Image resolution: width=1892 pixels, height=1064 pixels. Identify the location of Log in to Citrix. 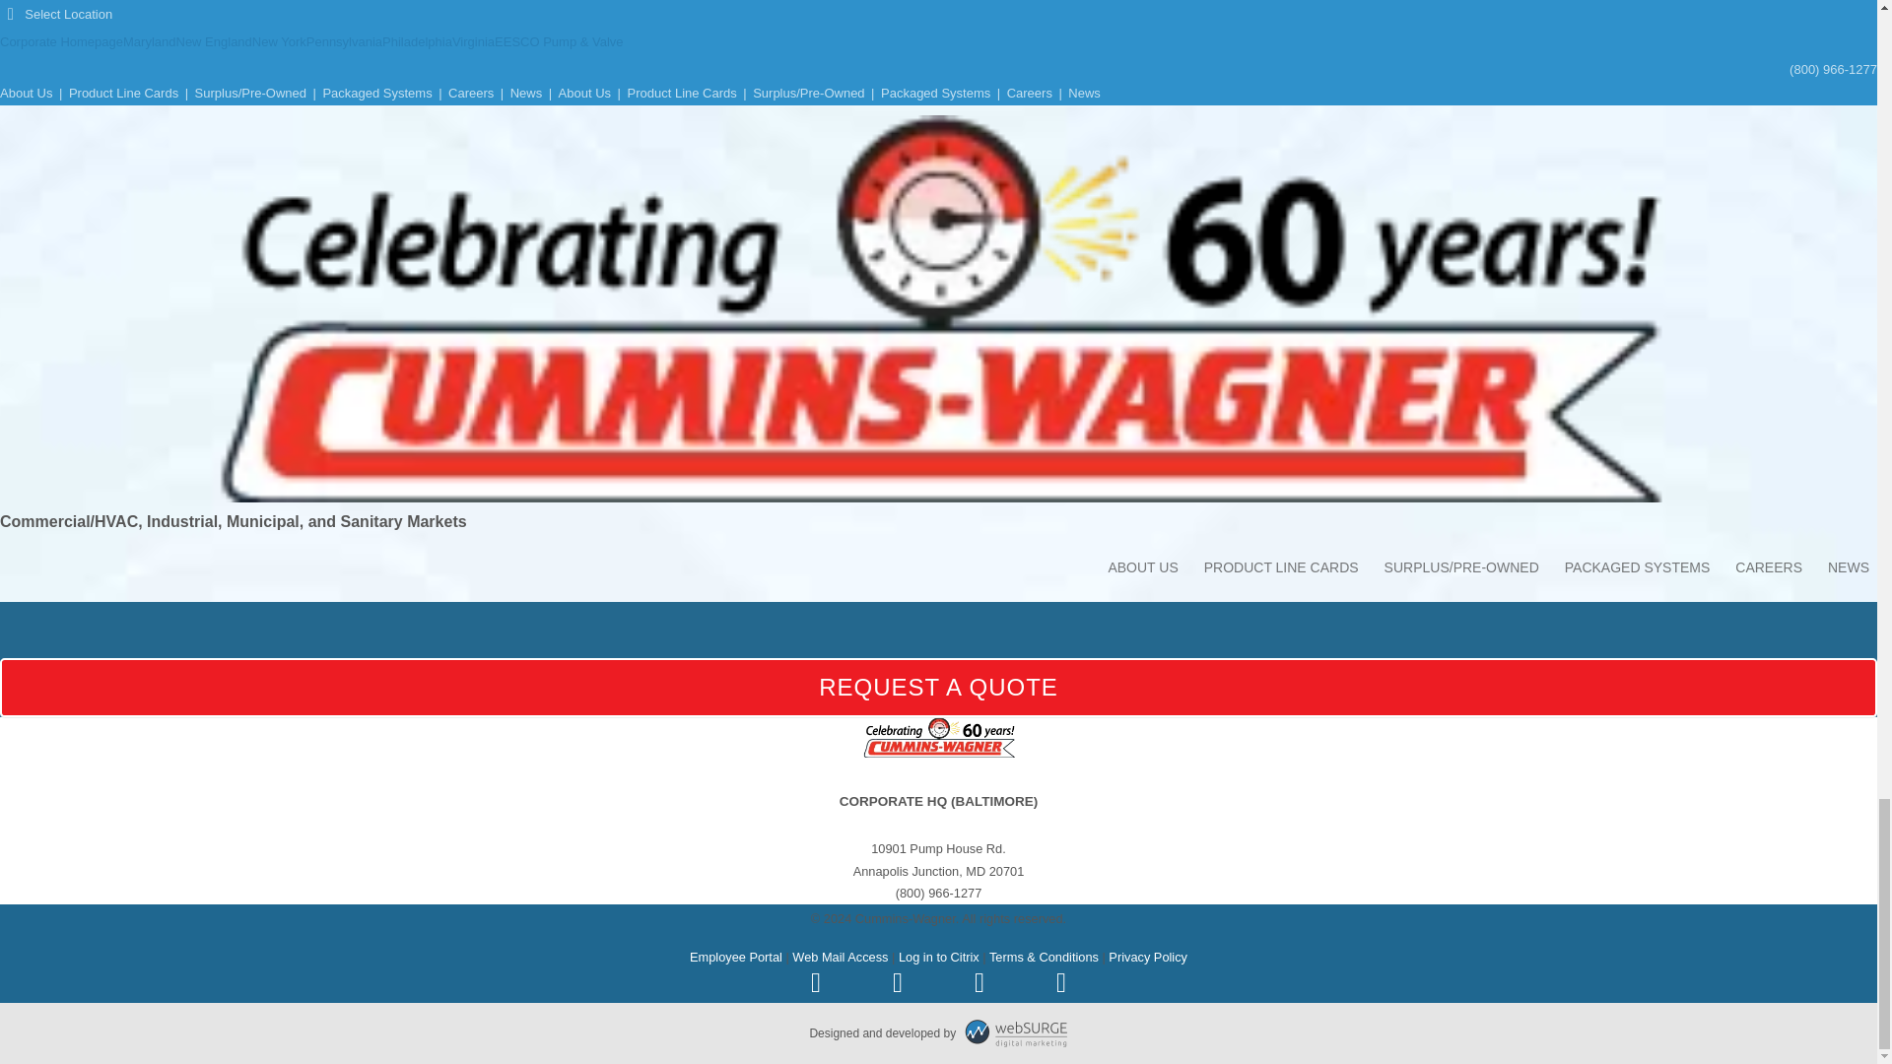
(939, 957).